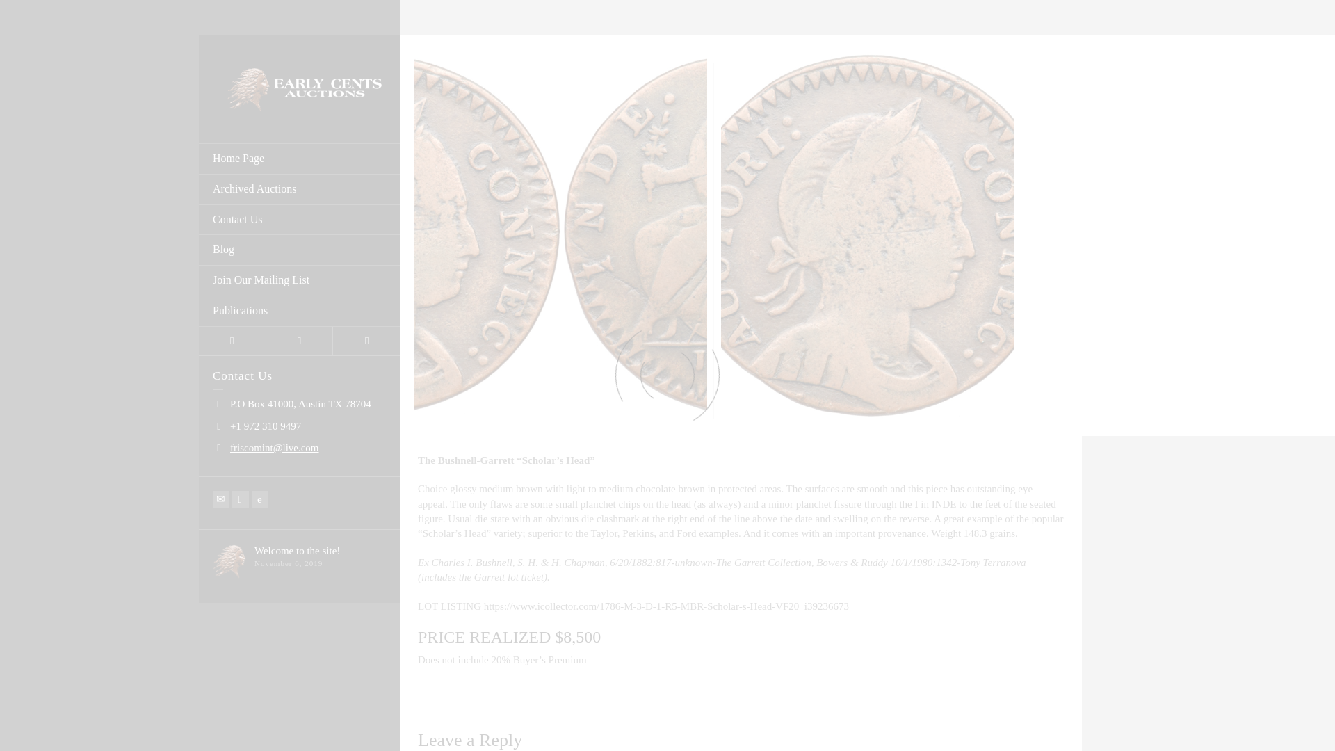 The width and height of the screenshot is (1335, 751). What do you see at coordinates (221, 499) in the screenshot?
I see `Email` at bounding box center [221, 499].